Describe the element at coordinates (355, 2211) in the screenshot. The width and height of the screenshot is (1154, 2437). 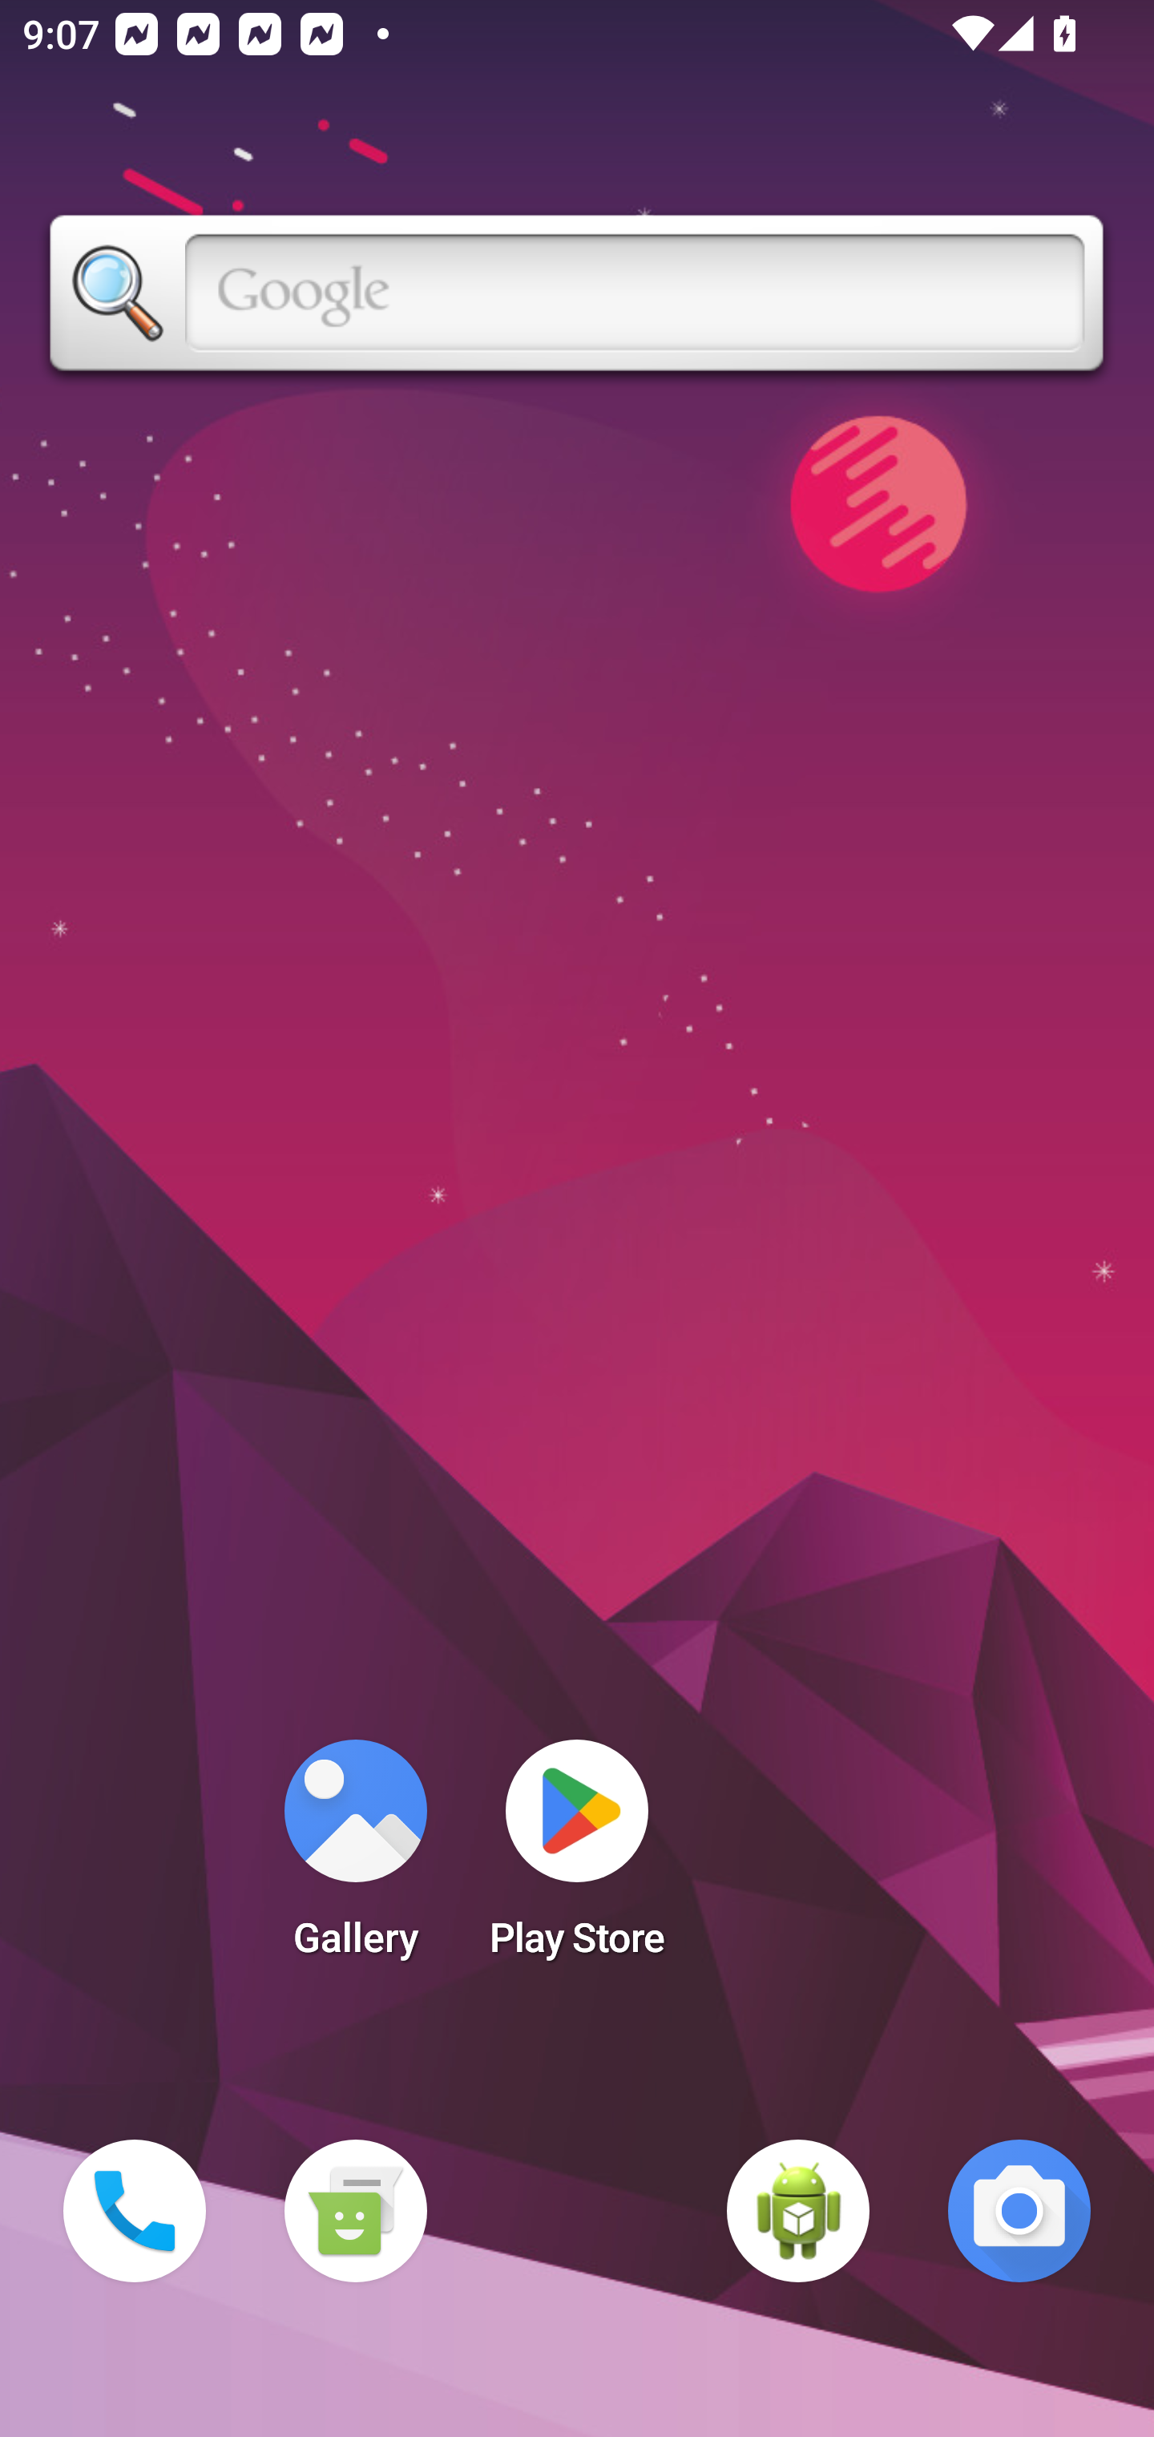
I see `Messaging` at that location.